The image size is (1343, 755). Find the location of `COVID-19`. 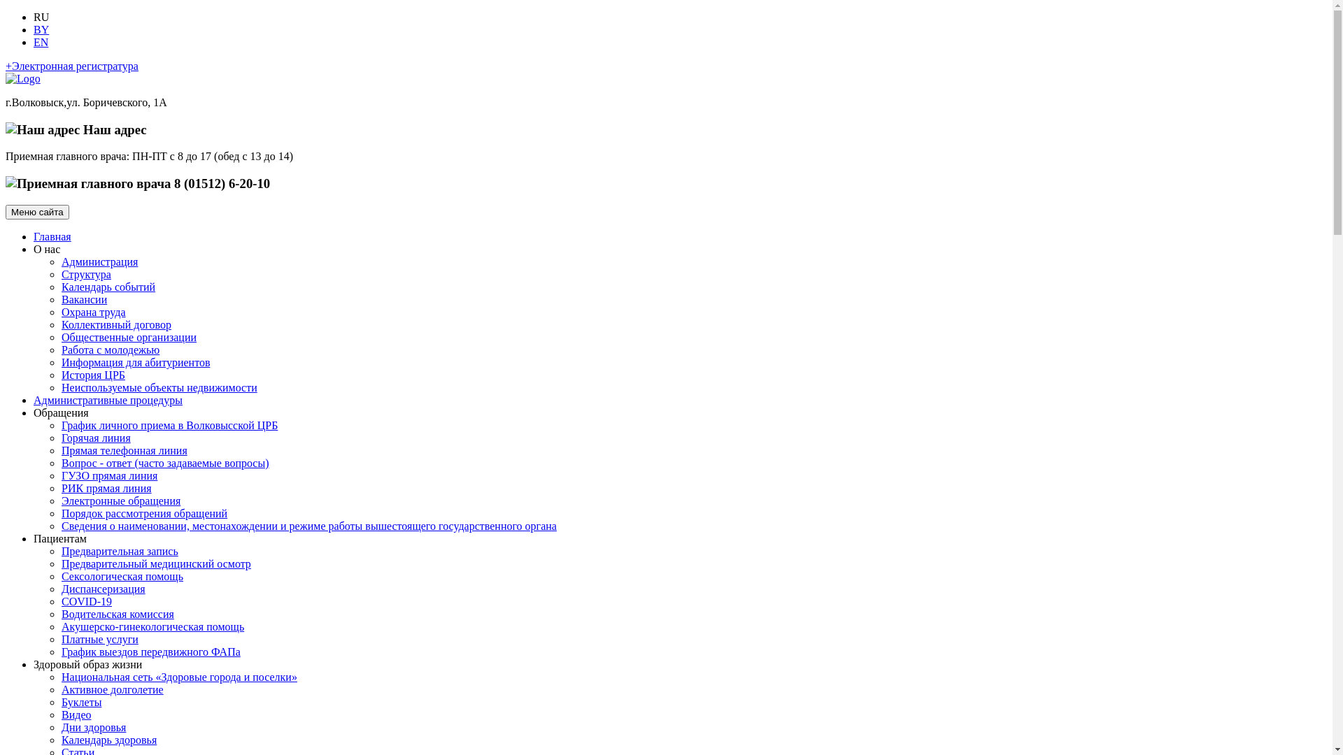

COVID-19 is located at coordinates (87, 601).